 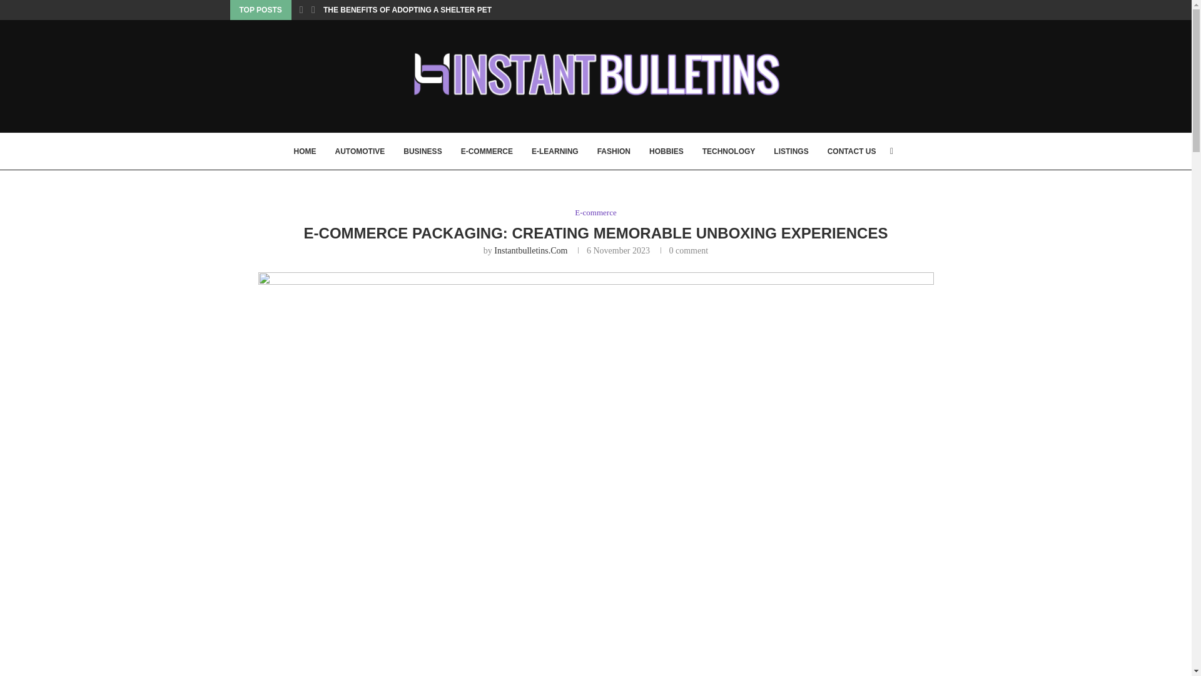 What do you see at coordinates (555, 151) in the screenshot?
I see `E-LEARNING` at bounding box center [555, 151].